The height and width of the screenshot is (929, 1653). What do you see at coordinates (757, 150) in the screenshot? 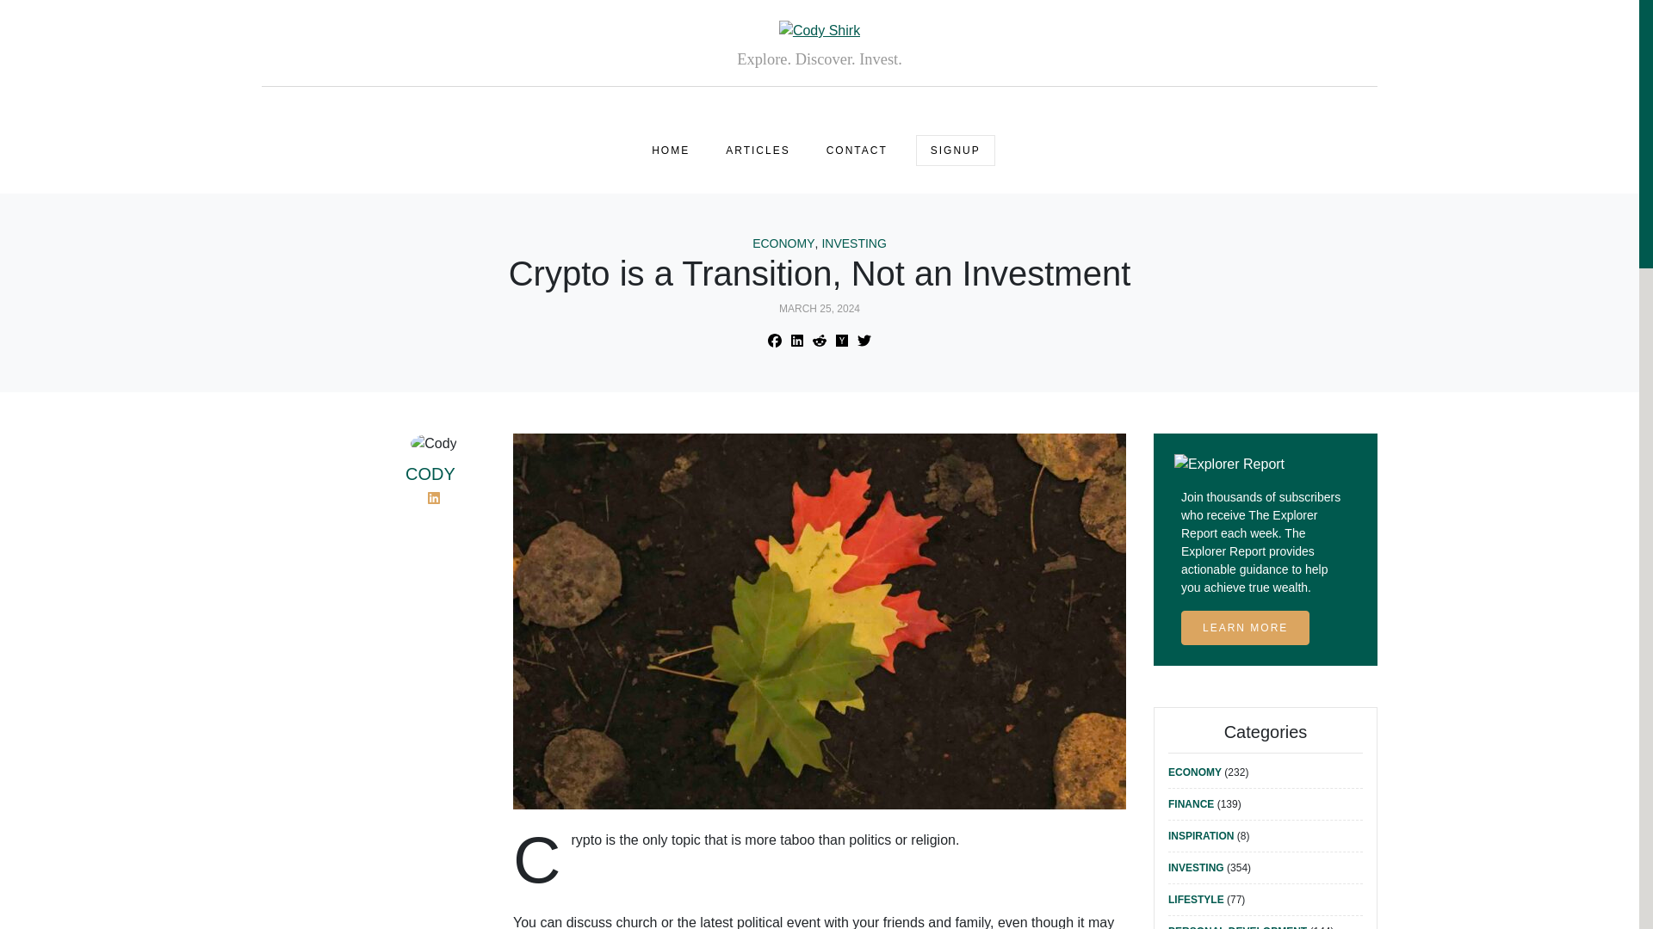
I see `ARTICLES` at bounding box center [757, 150].